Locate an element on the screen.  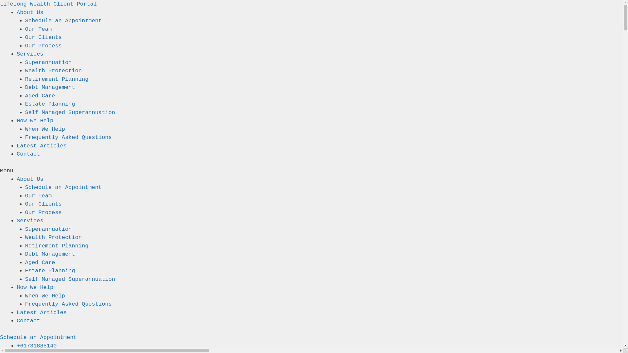
How We Help is located at coordinates (35, 121).